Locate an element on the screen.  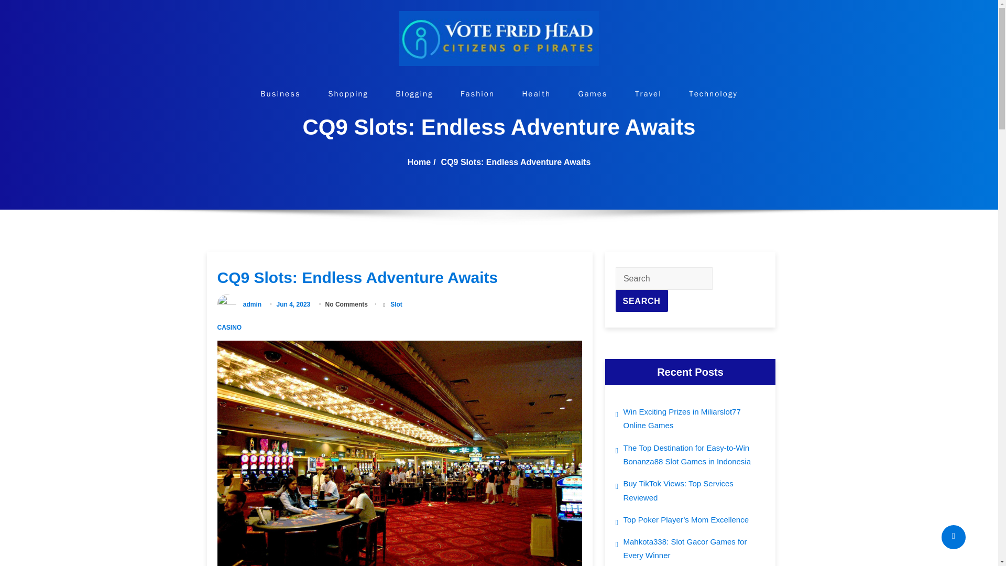
Fashion is located at coordinates (478, 93).